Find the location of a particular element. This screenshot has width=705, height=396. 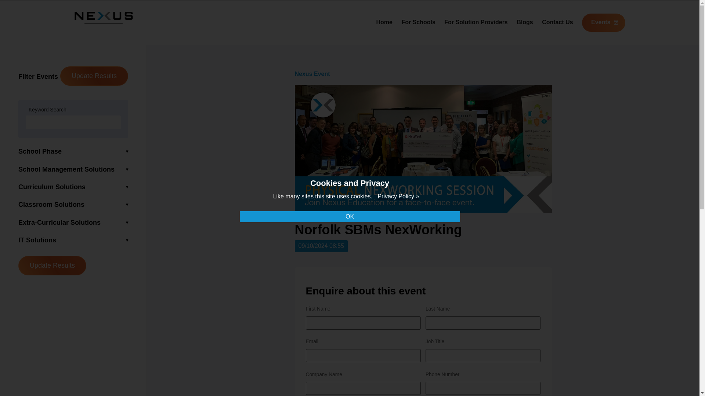

Events is located at coordinates (603, 23).